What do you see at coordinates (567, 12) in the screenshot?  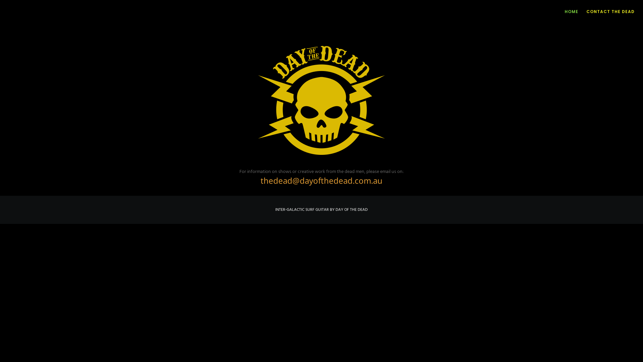 I see `HOME` at bounding box center [567, 12].